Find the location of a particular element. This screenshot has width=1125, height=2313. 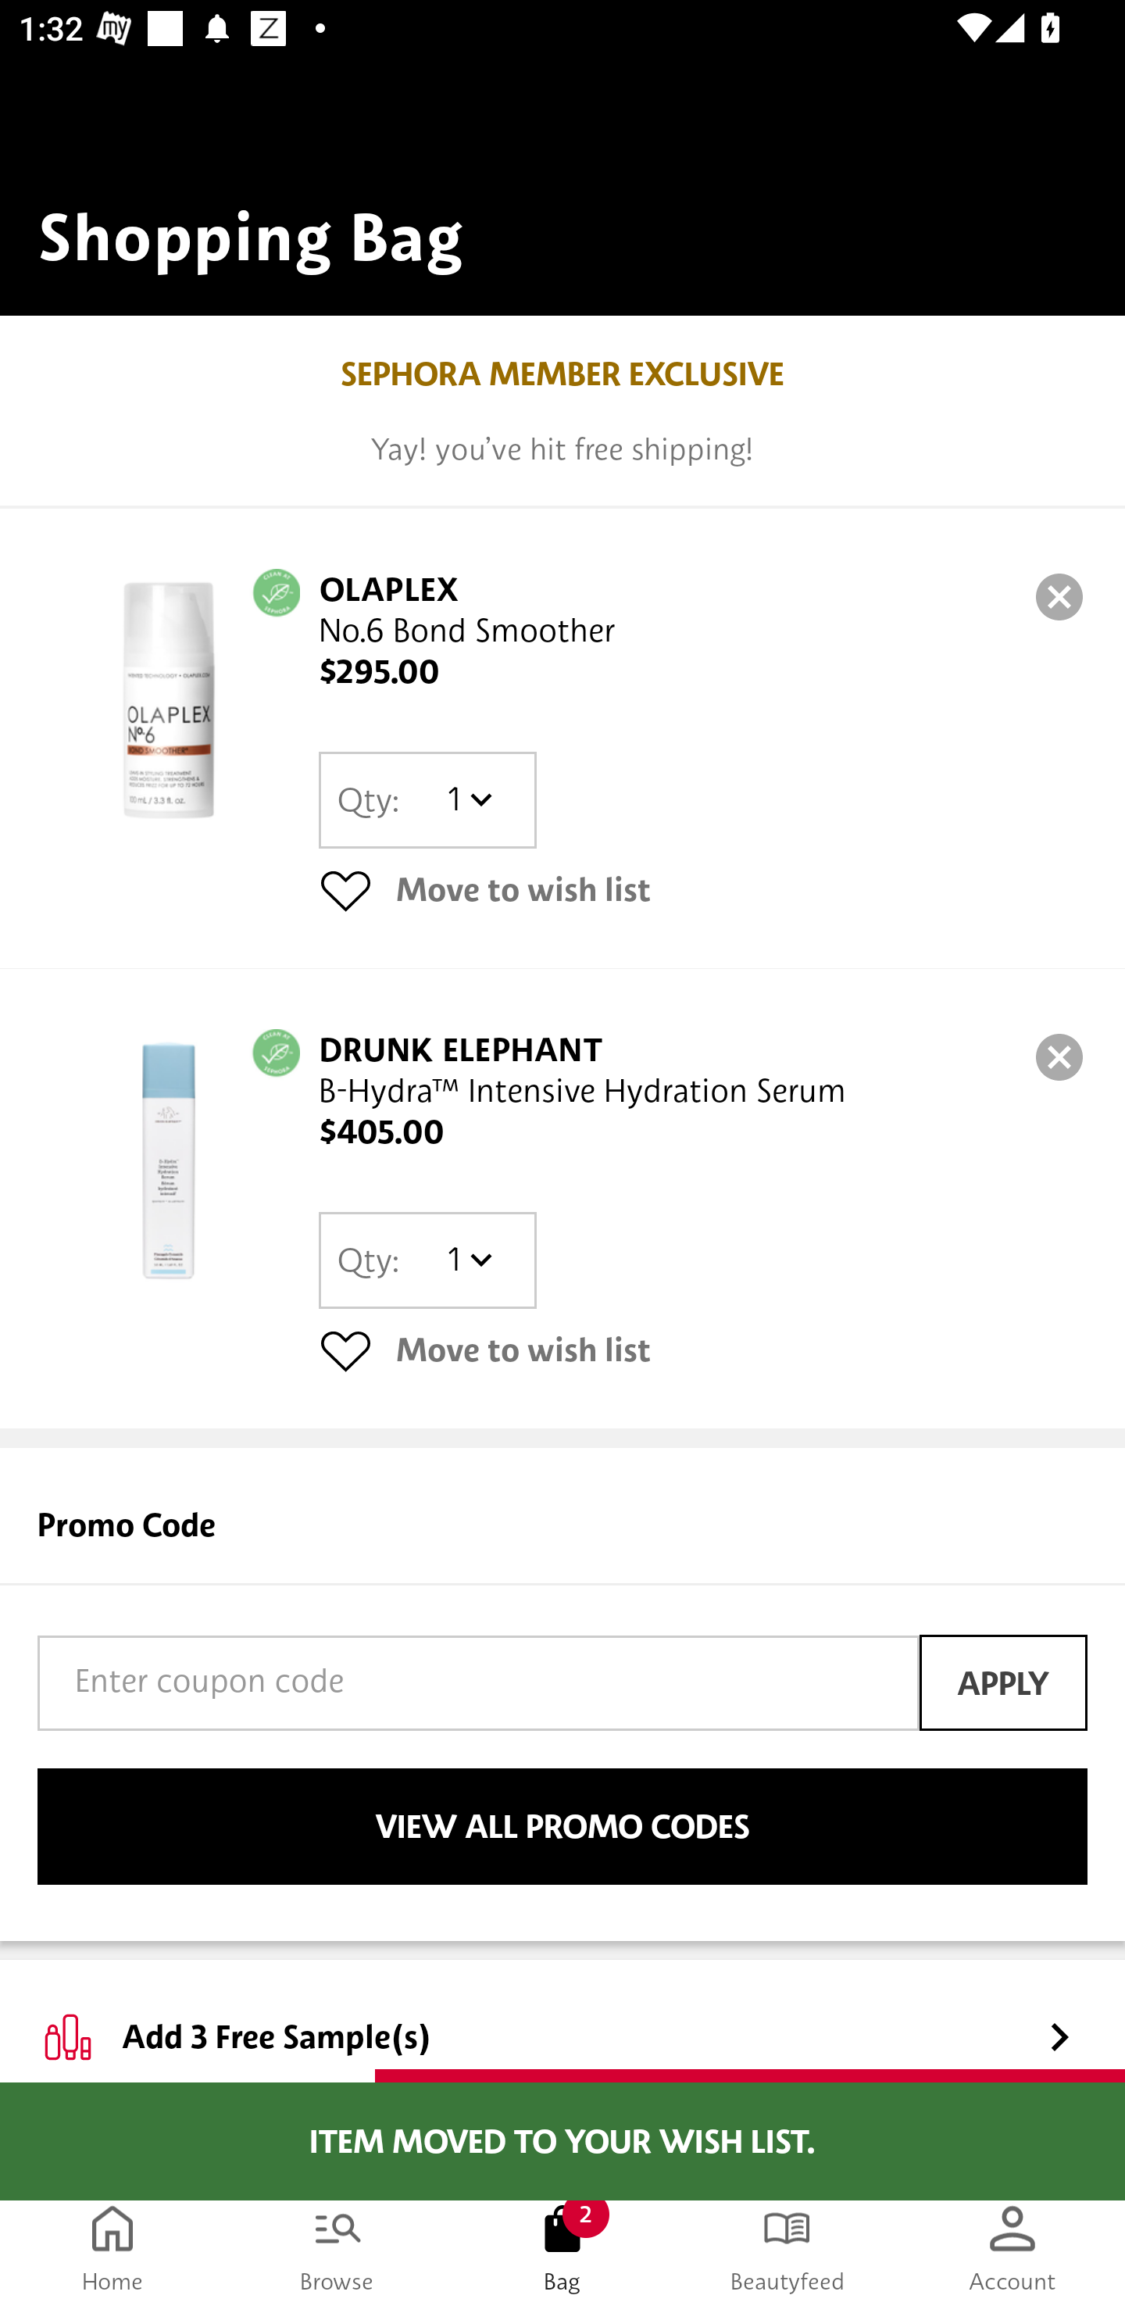

Add 3 Free Sample(s) is located at coordinates (562, 2014).